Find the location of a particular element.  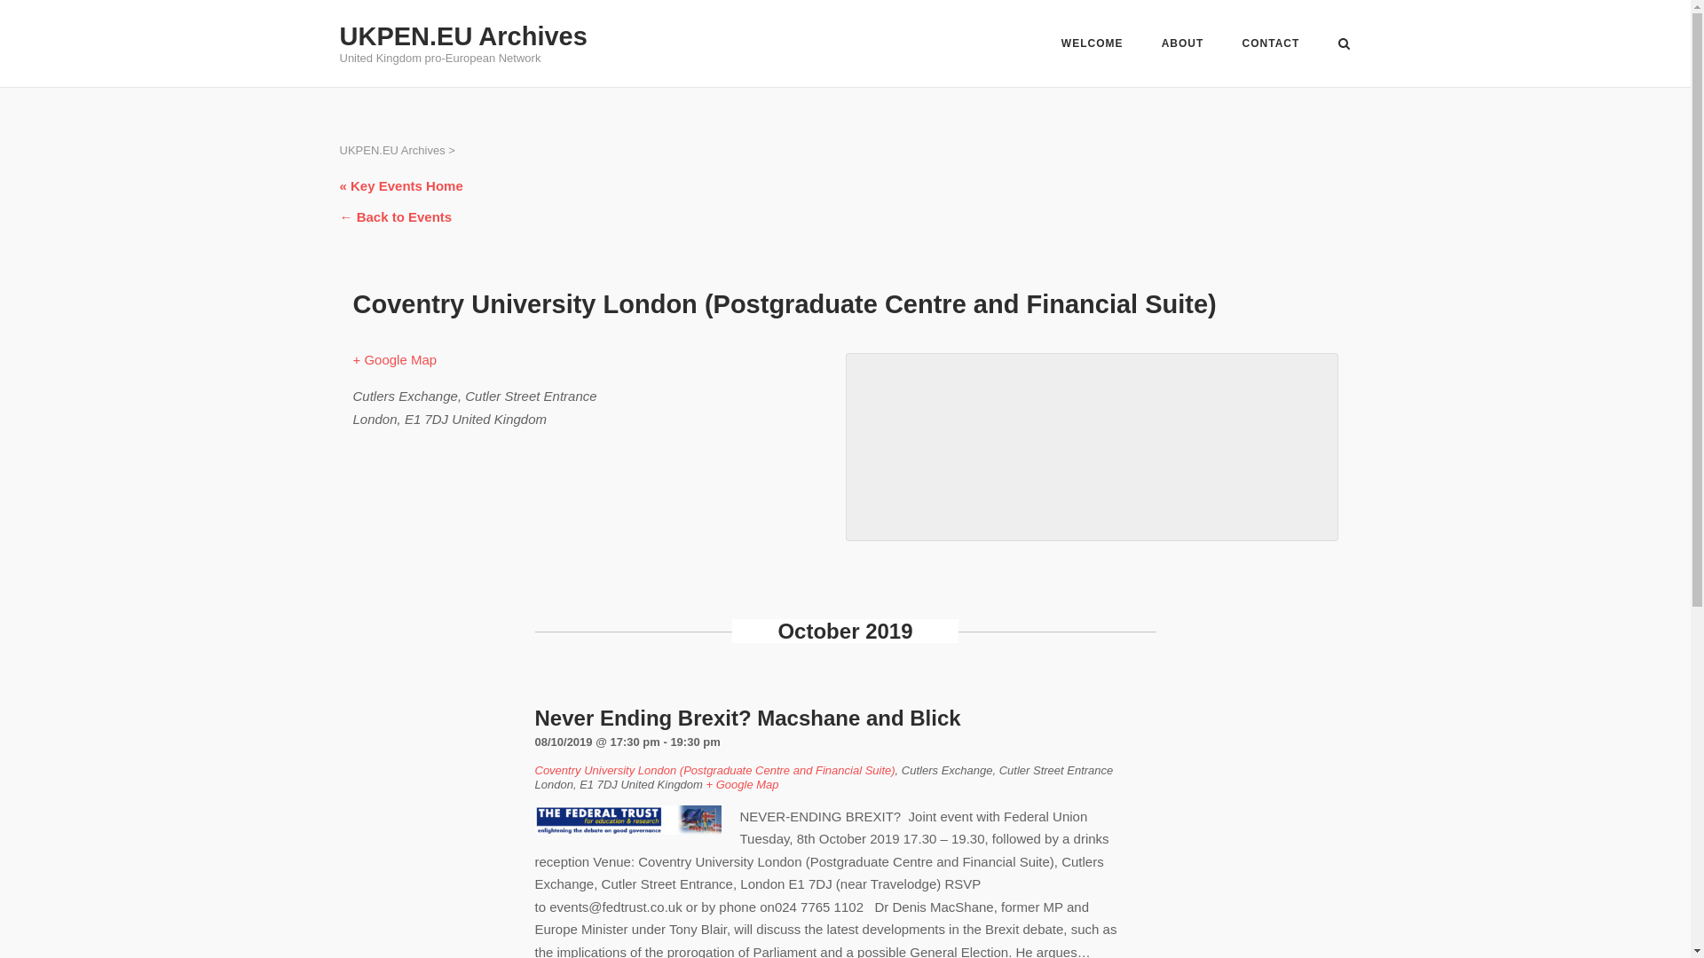

ABOUT is located at coordinates (1183, 46).